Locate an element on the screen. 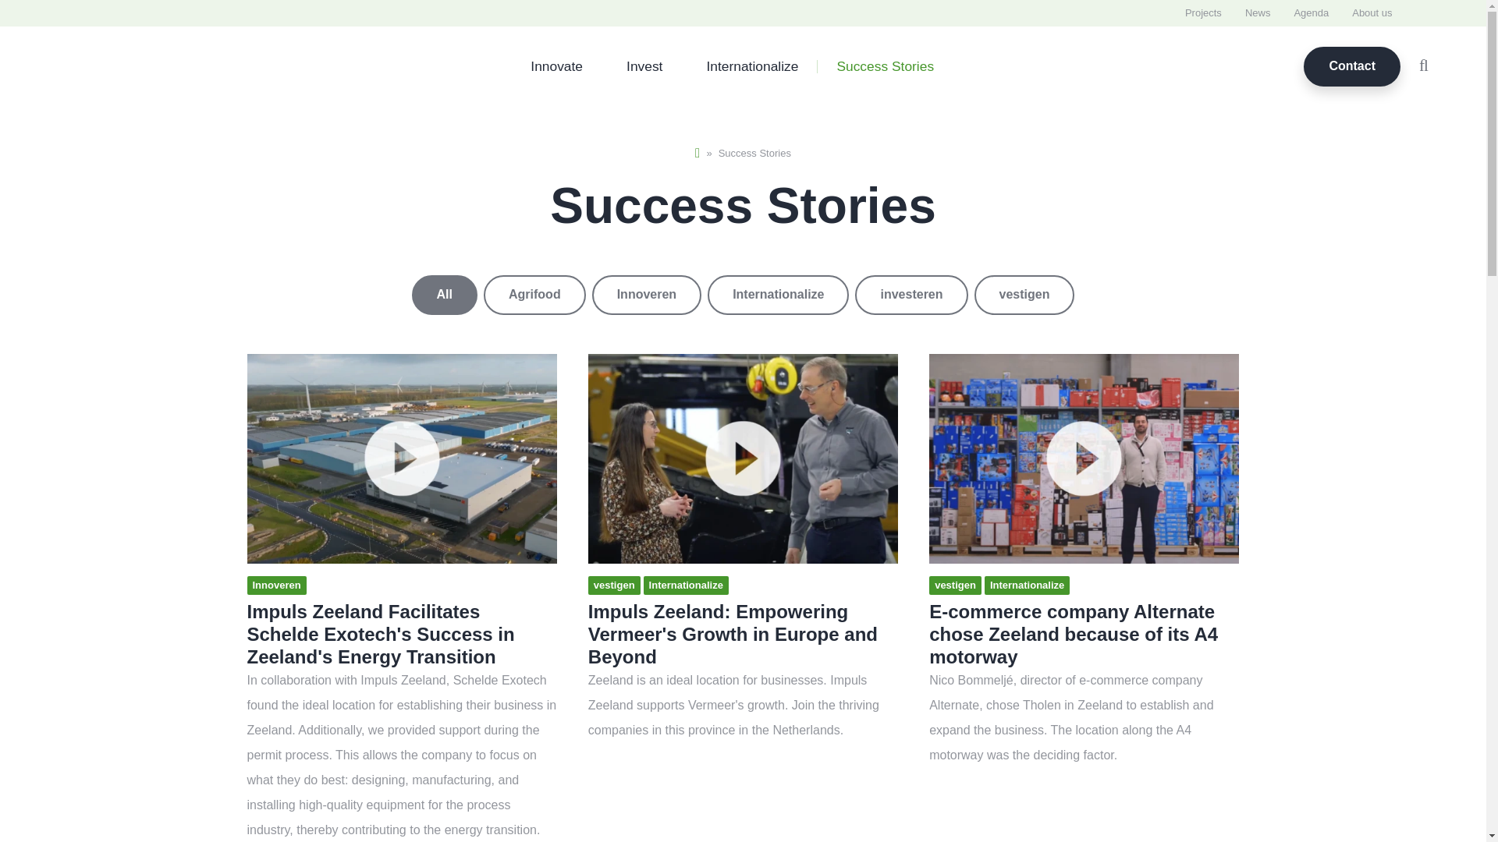 The height and width of the screenshot is (842, 1498). Projects is located at coordinates (1203, 13).